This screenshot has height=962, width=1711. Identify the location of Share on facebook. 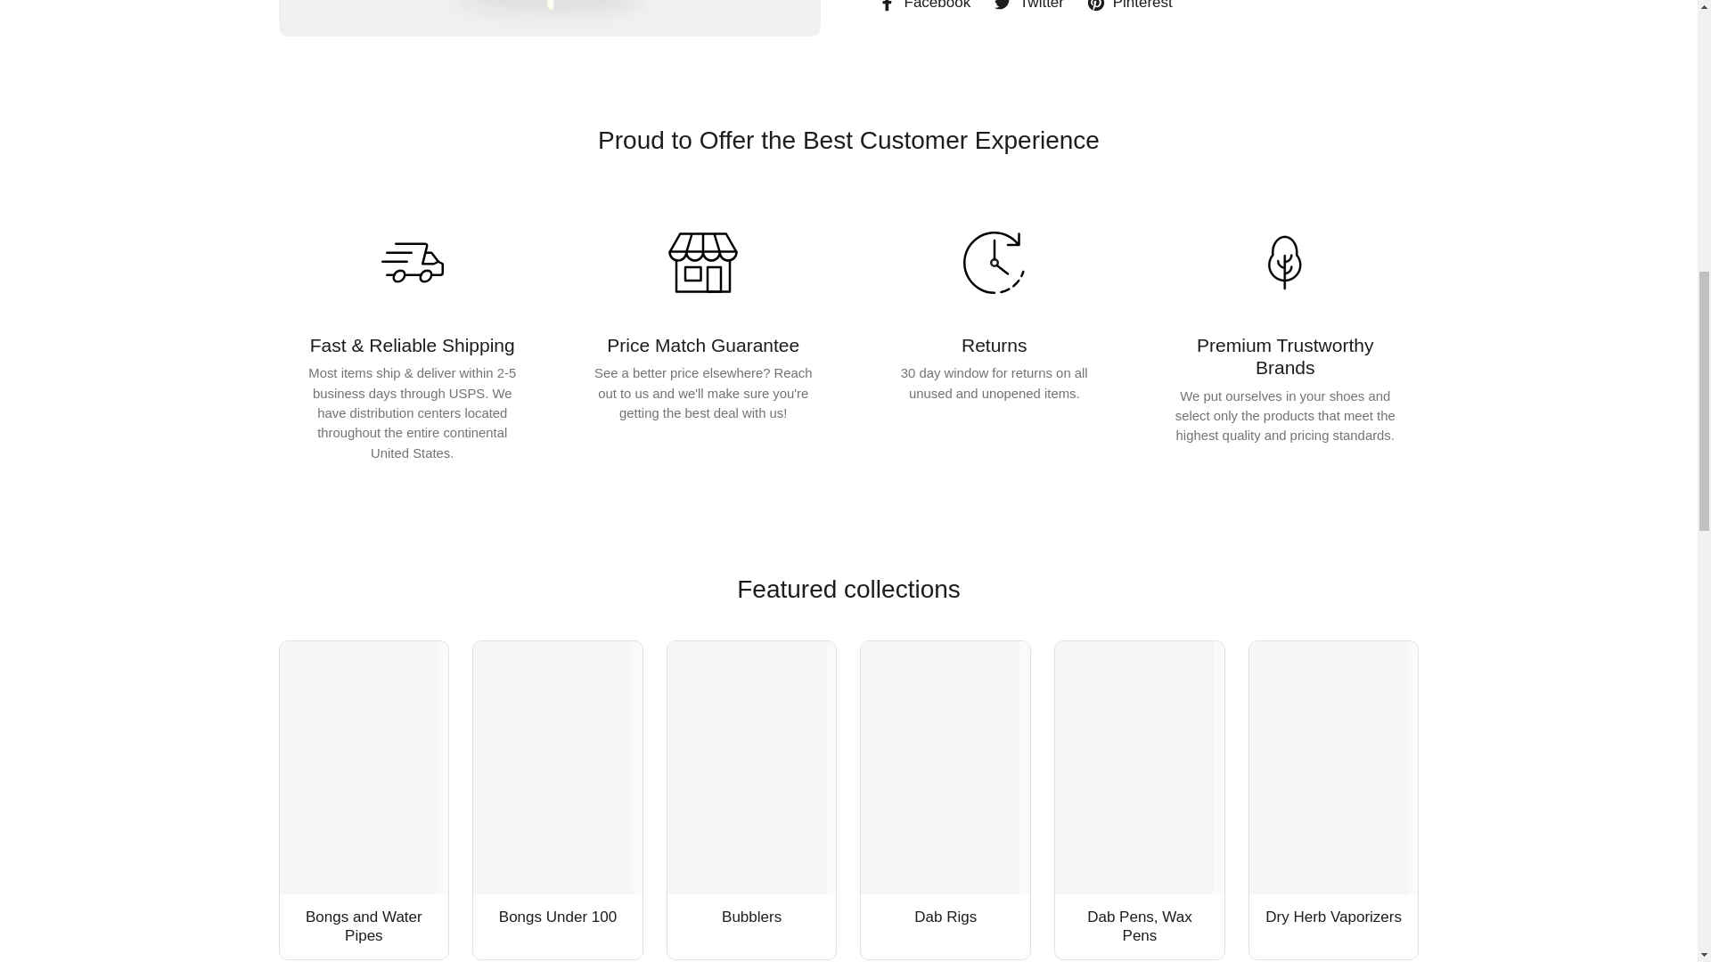
(923, 7).